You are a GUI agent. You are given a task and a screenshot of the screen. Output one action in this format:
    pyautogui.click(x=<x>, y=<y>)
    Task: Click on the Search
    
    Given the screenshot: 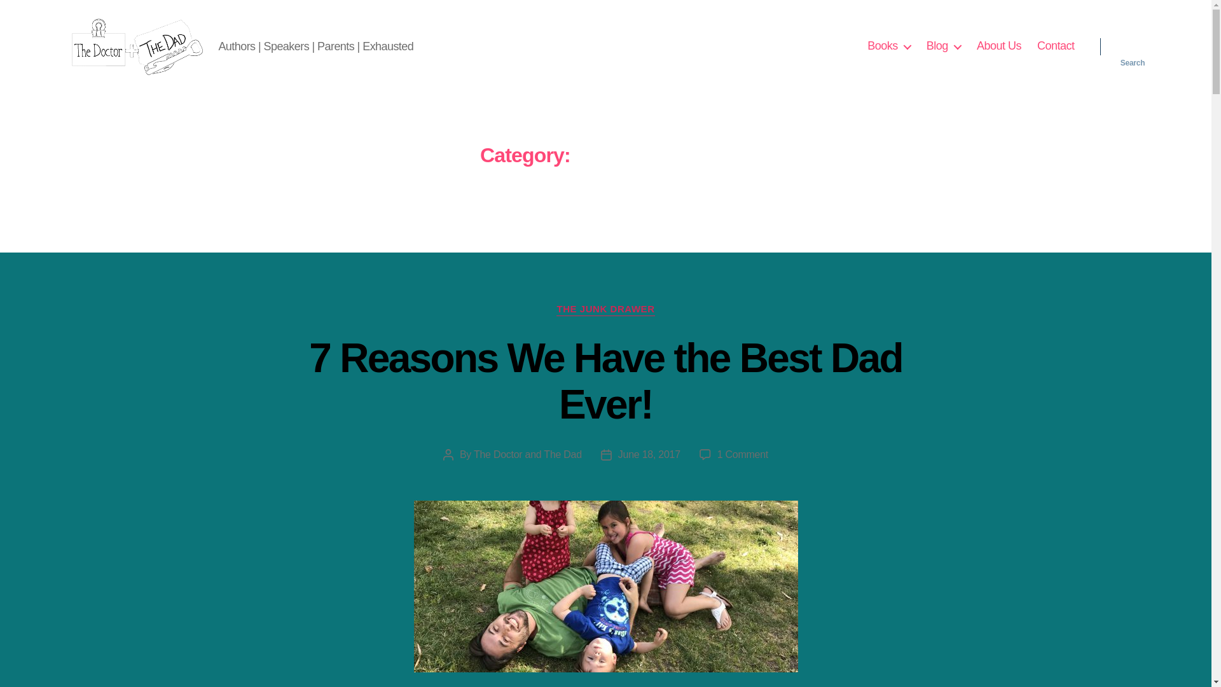 What is the action you would take?
    pyautogui.click(x=1133, y=46)
    